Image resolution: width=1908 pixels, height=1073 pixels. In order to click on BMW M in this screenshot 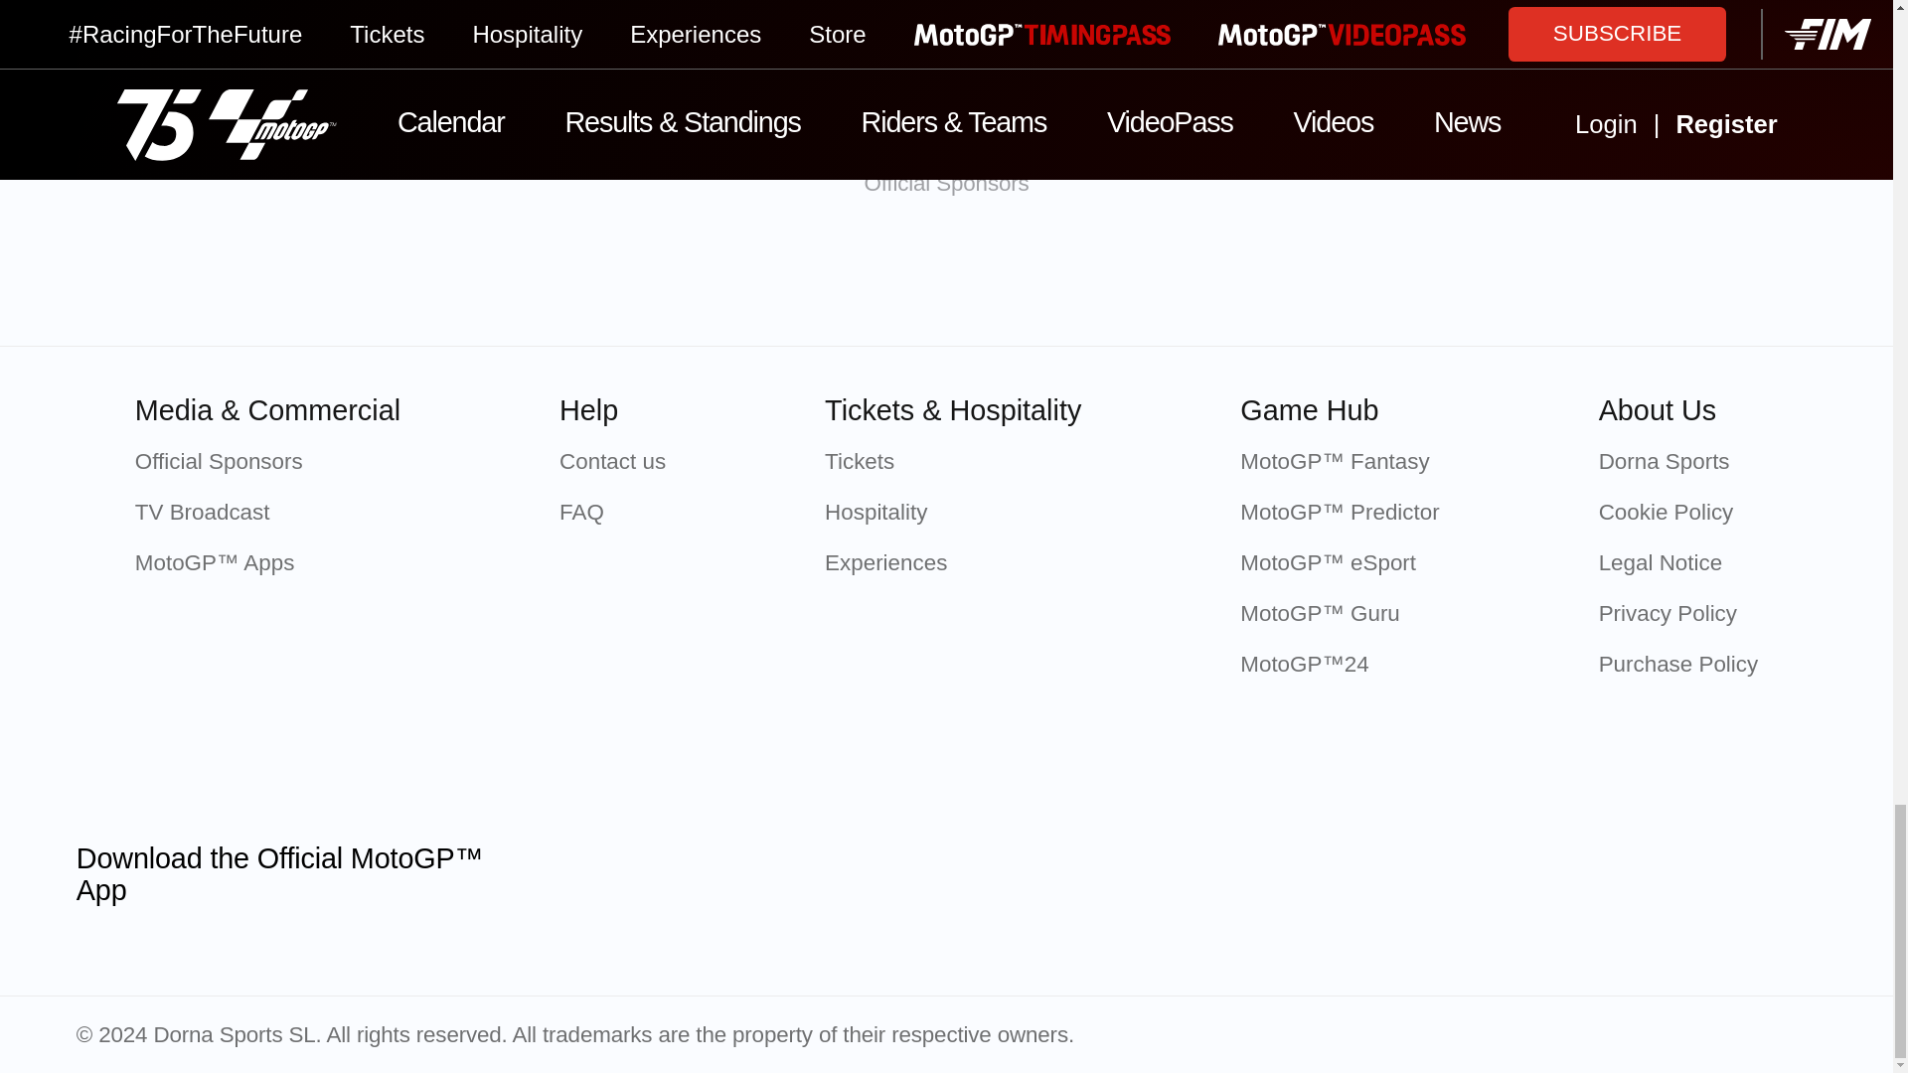, I will do `click(1051, 277)`.